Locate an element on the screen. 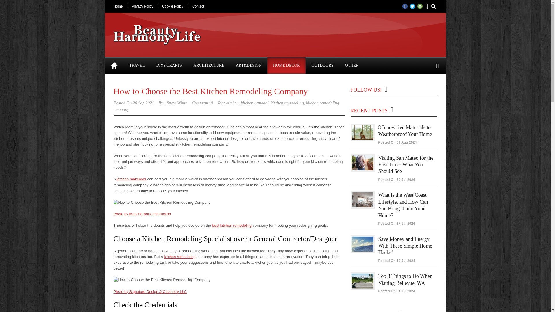 The image size is (555, 312). Contact is located at coordinates (198, 6).